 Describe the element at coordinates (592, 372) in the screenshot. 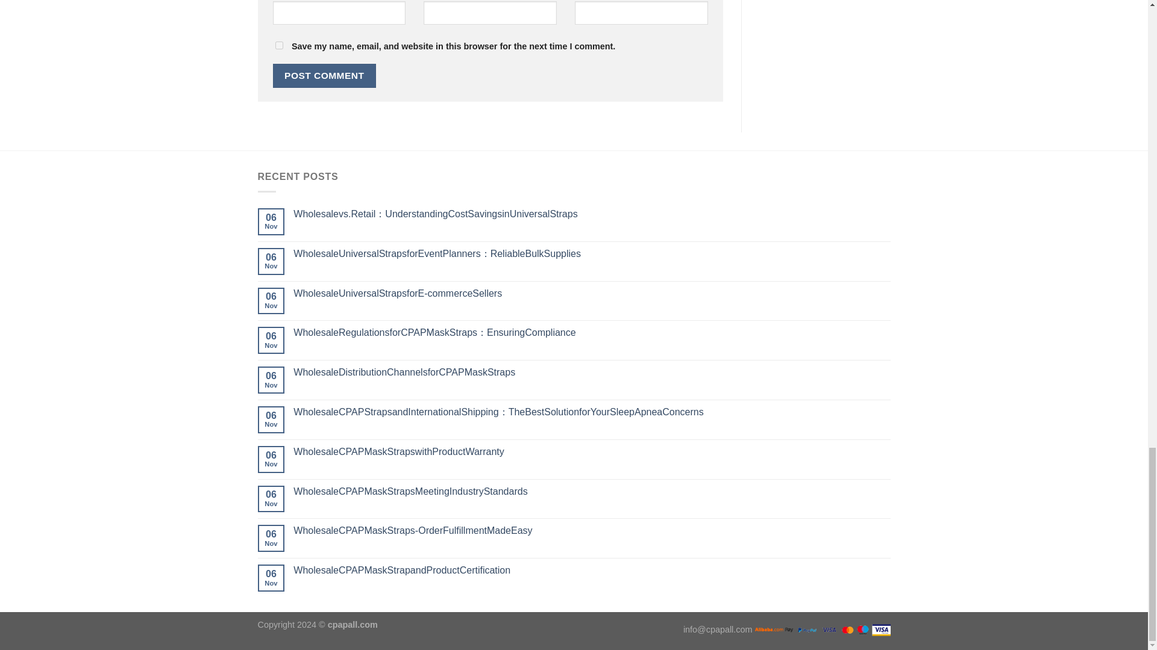

I see `WholesaleDistributionChannelsforCPAPMaskStraps` at that location.